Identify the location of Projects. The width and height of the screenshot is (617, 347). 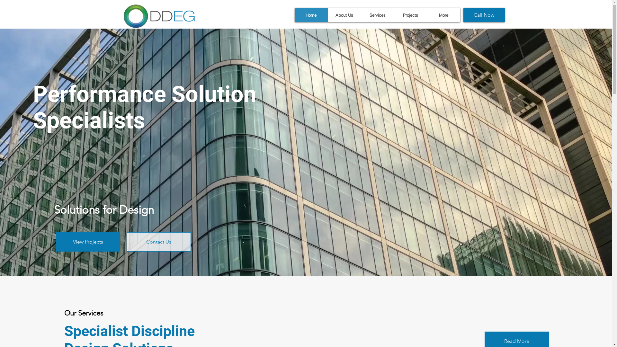
(411, 15).